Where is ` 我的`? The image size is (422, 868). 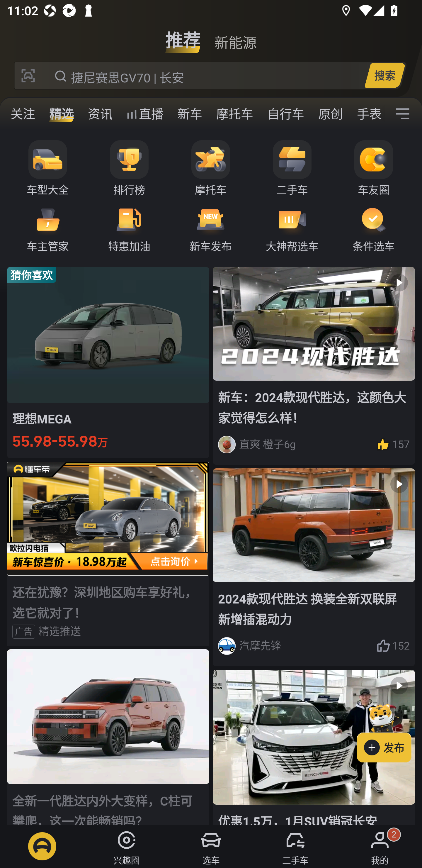
 我的 is located at coordinates (380, 846).